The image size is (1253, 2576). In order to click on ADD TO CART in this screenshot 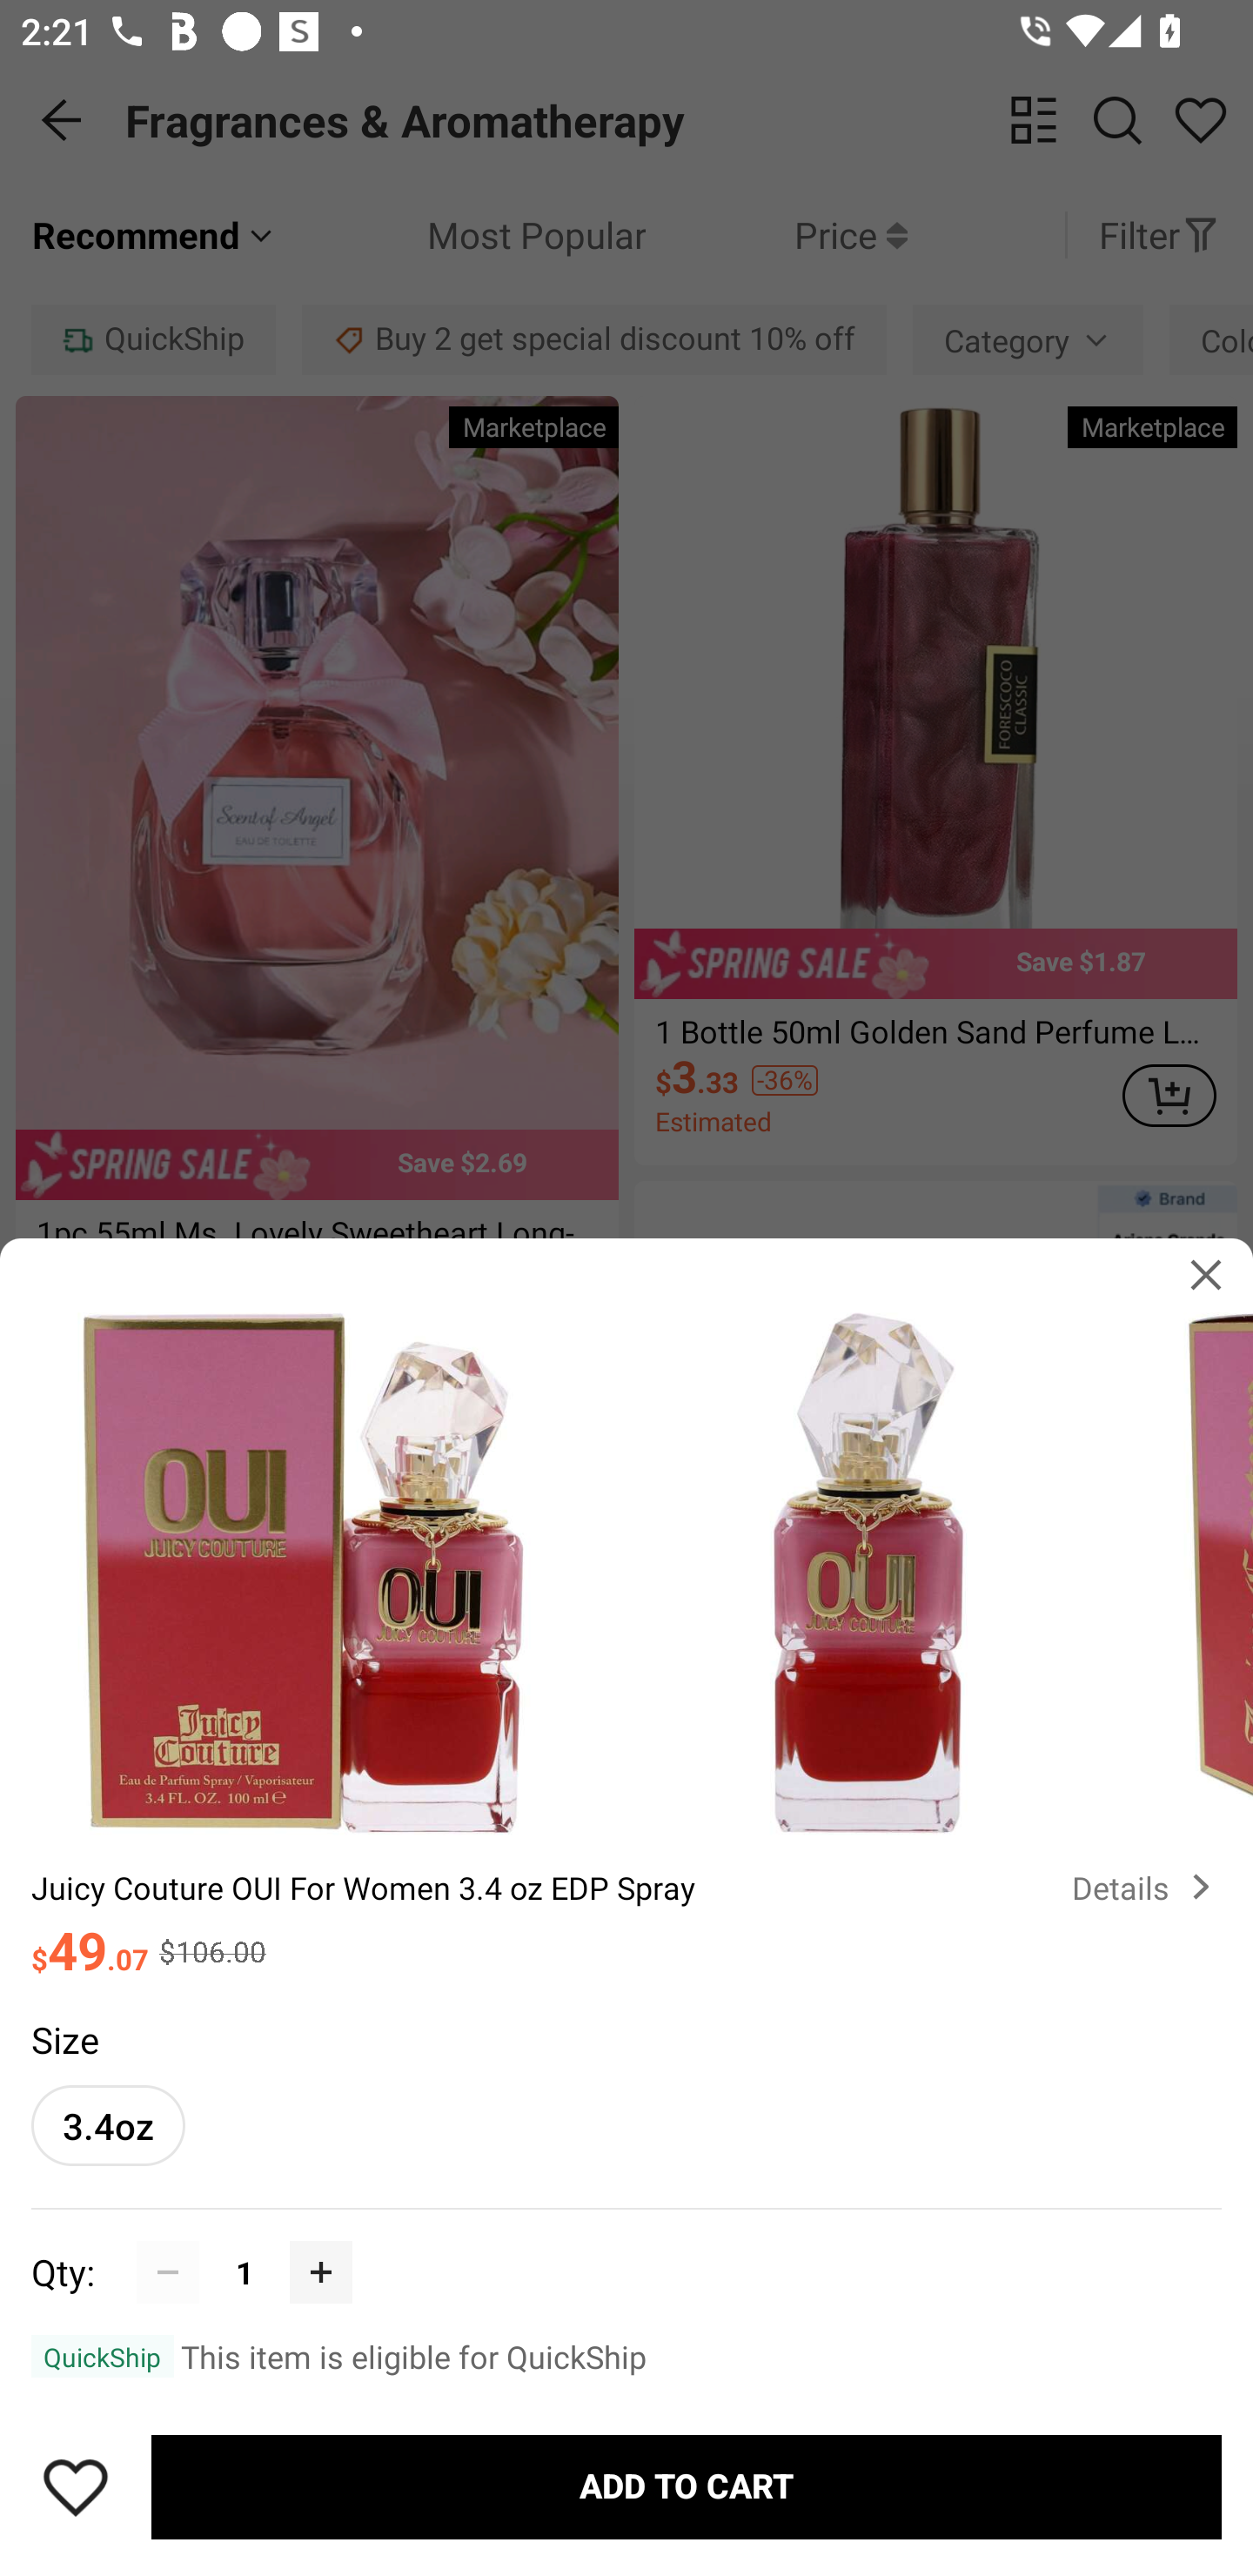, I will do `click(687, 2487)`.